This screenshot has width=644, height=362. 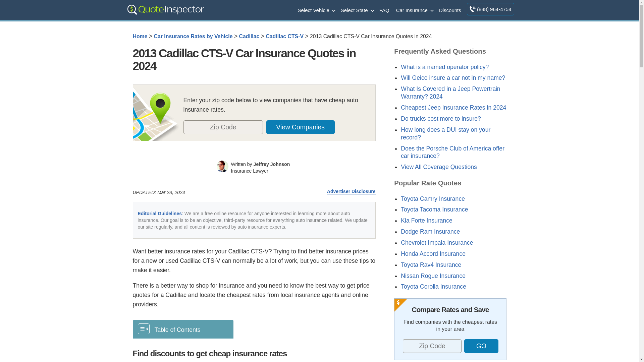 I want to click on Select Vehicle, so click(x=316, y=10).